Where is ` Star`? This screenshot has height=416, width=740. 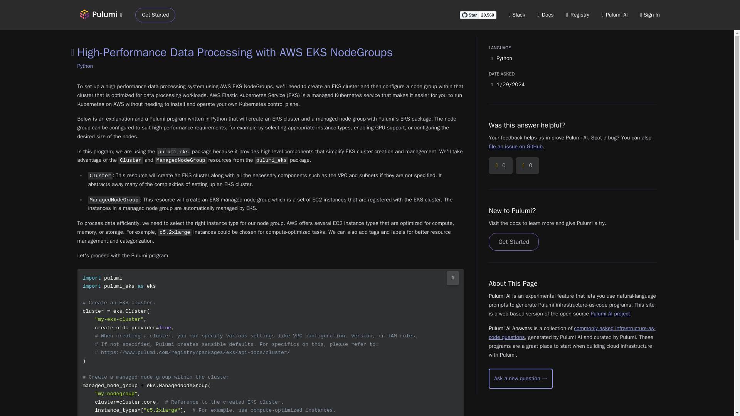  Star is located at coordinates (469, 15).